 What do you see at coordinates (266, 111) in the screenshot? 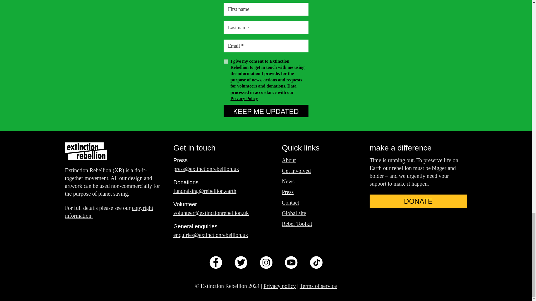
I see `Keep me updated` at bounding box center [266, 111].